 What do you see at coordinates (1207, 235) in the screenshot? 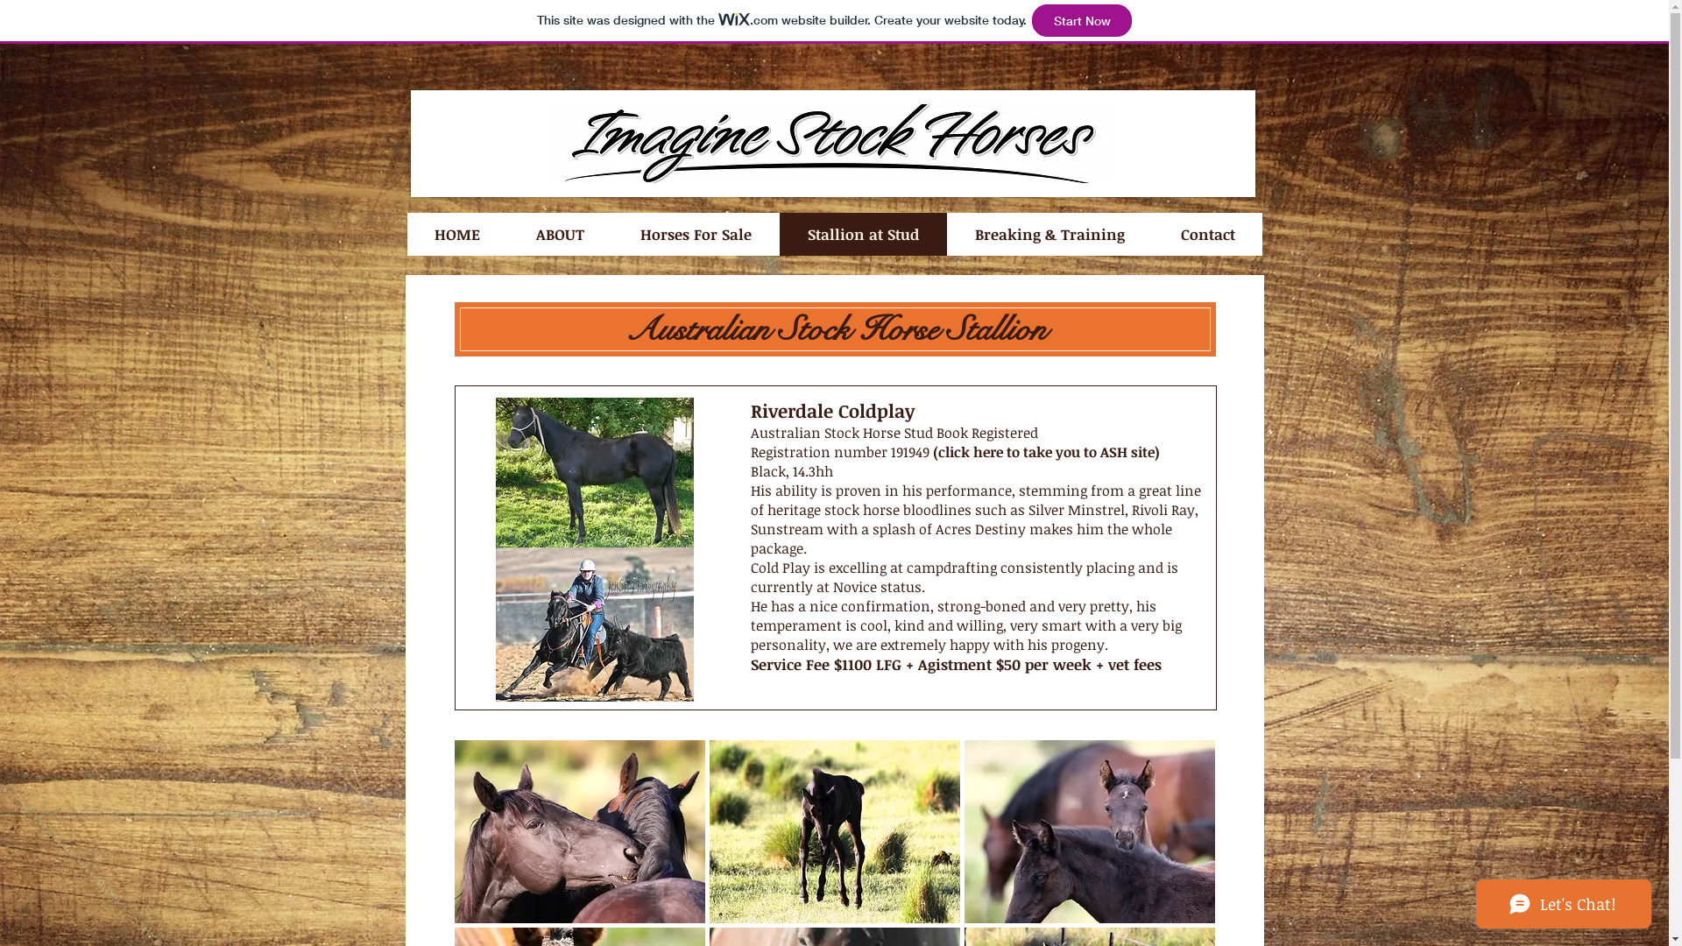
I see `Contact` at bounding box center [1207, 235].